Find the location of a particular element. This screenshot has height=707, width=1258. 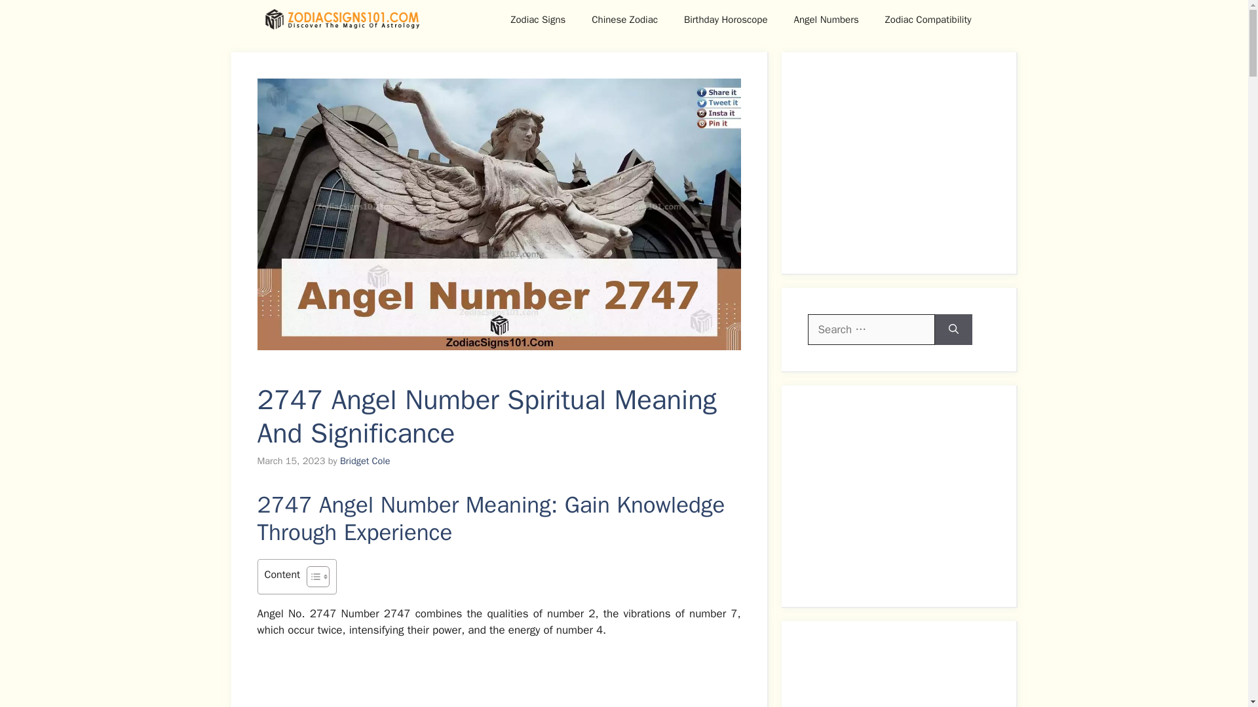

Chinese Zodiac is located at coordinates (624, 20).